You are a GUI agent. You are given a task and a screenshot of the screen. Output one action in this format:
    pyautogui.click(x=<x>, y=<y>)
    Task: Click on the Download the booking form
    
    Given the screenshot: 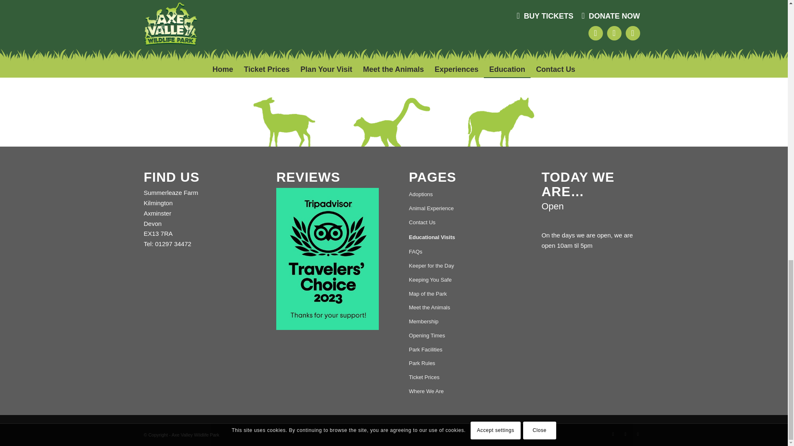 What is the action you would take?
    pyautogui.click(x=182, y=23)
    